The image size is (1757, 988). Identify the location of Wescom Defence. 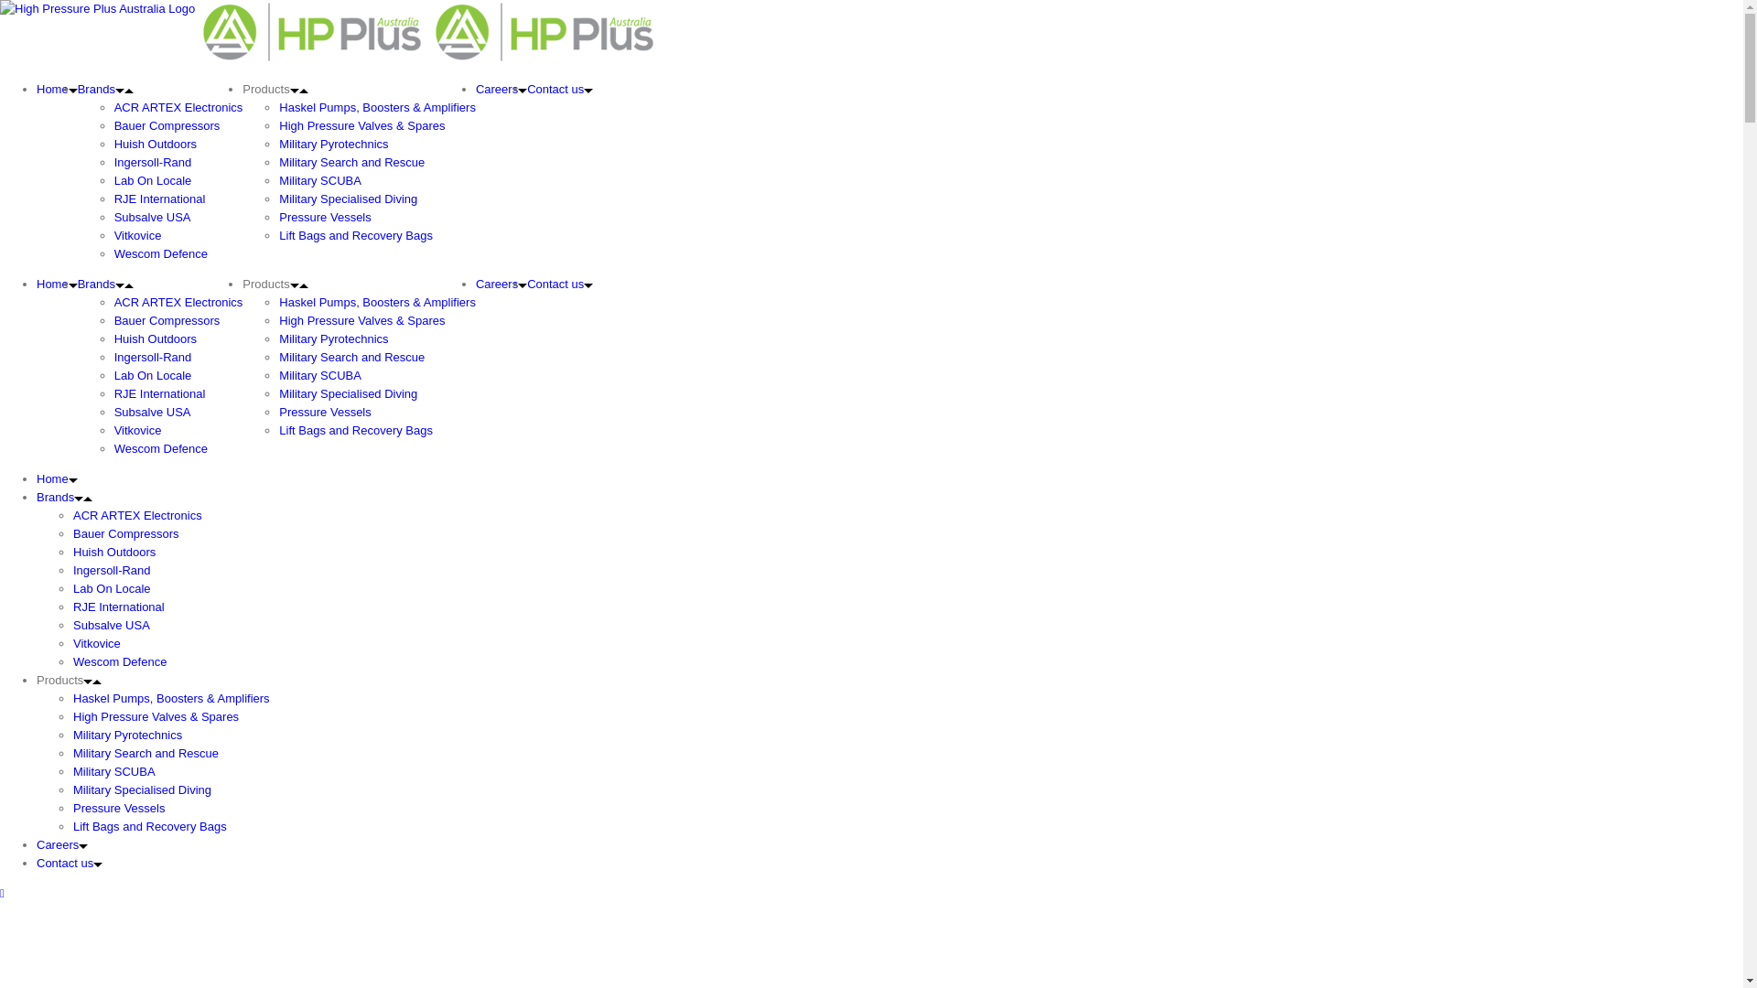
(161, 254).